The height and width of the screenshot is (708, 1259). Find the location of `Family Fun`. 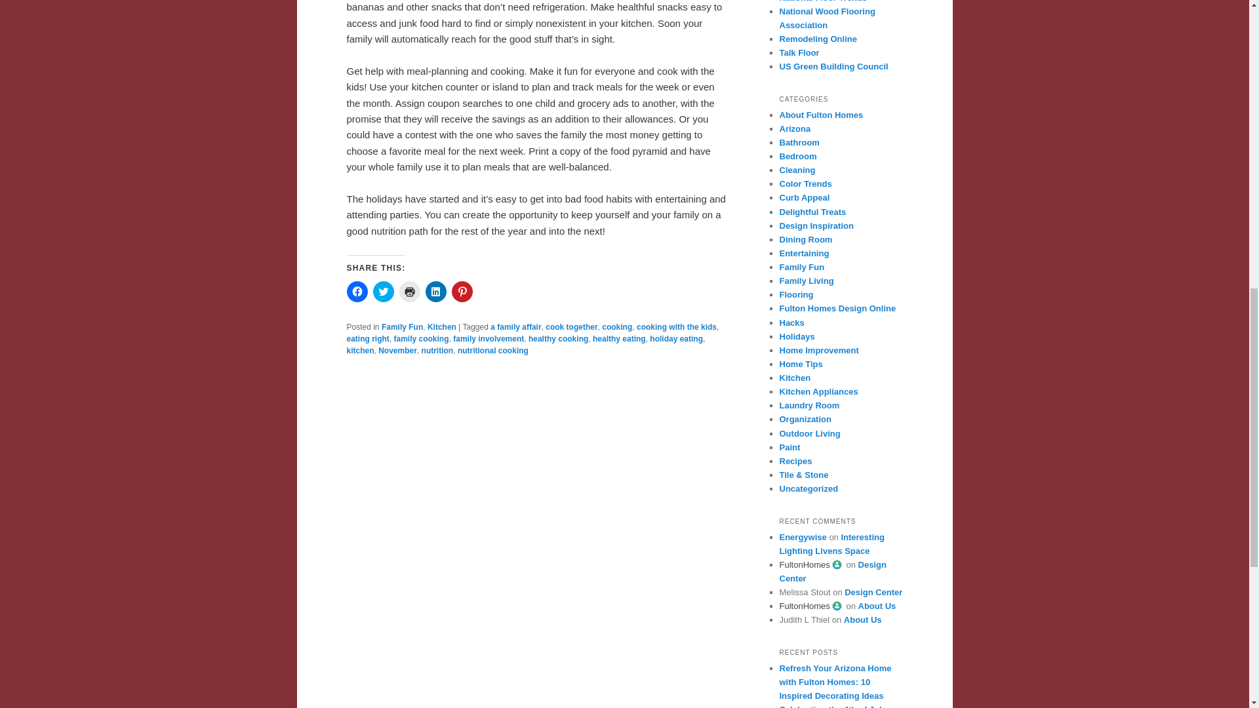

Family Fun is located at coordinates (402, 327).